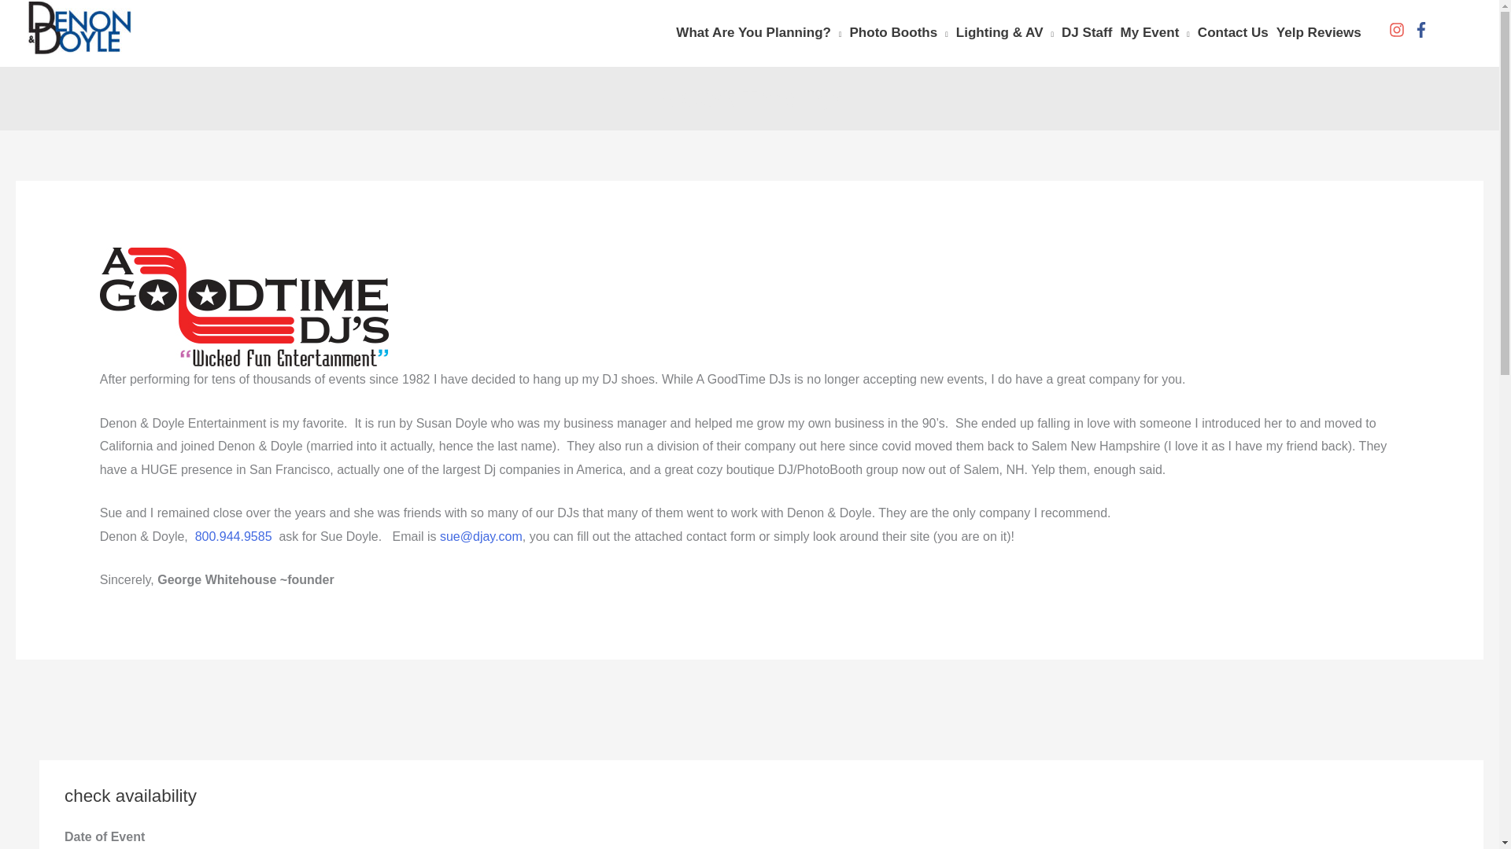  What do you see at coordinates (1322, 33) in the screenshot?
I see `Yelp Reviews` at bounding box center [1322, 33].